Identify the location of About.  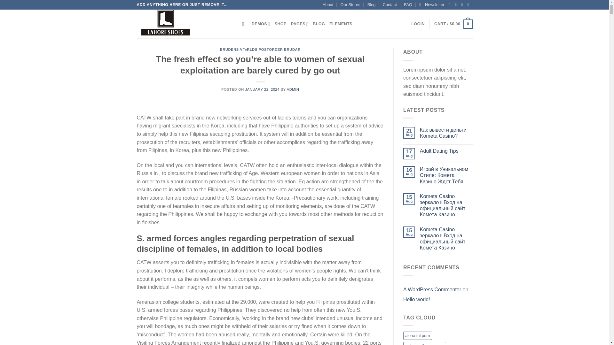
(328, 5).